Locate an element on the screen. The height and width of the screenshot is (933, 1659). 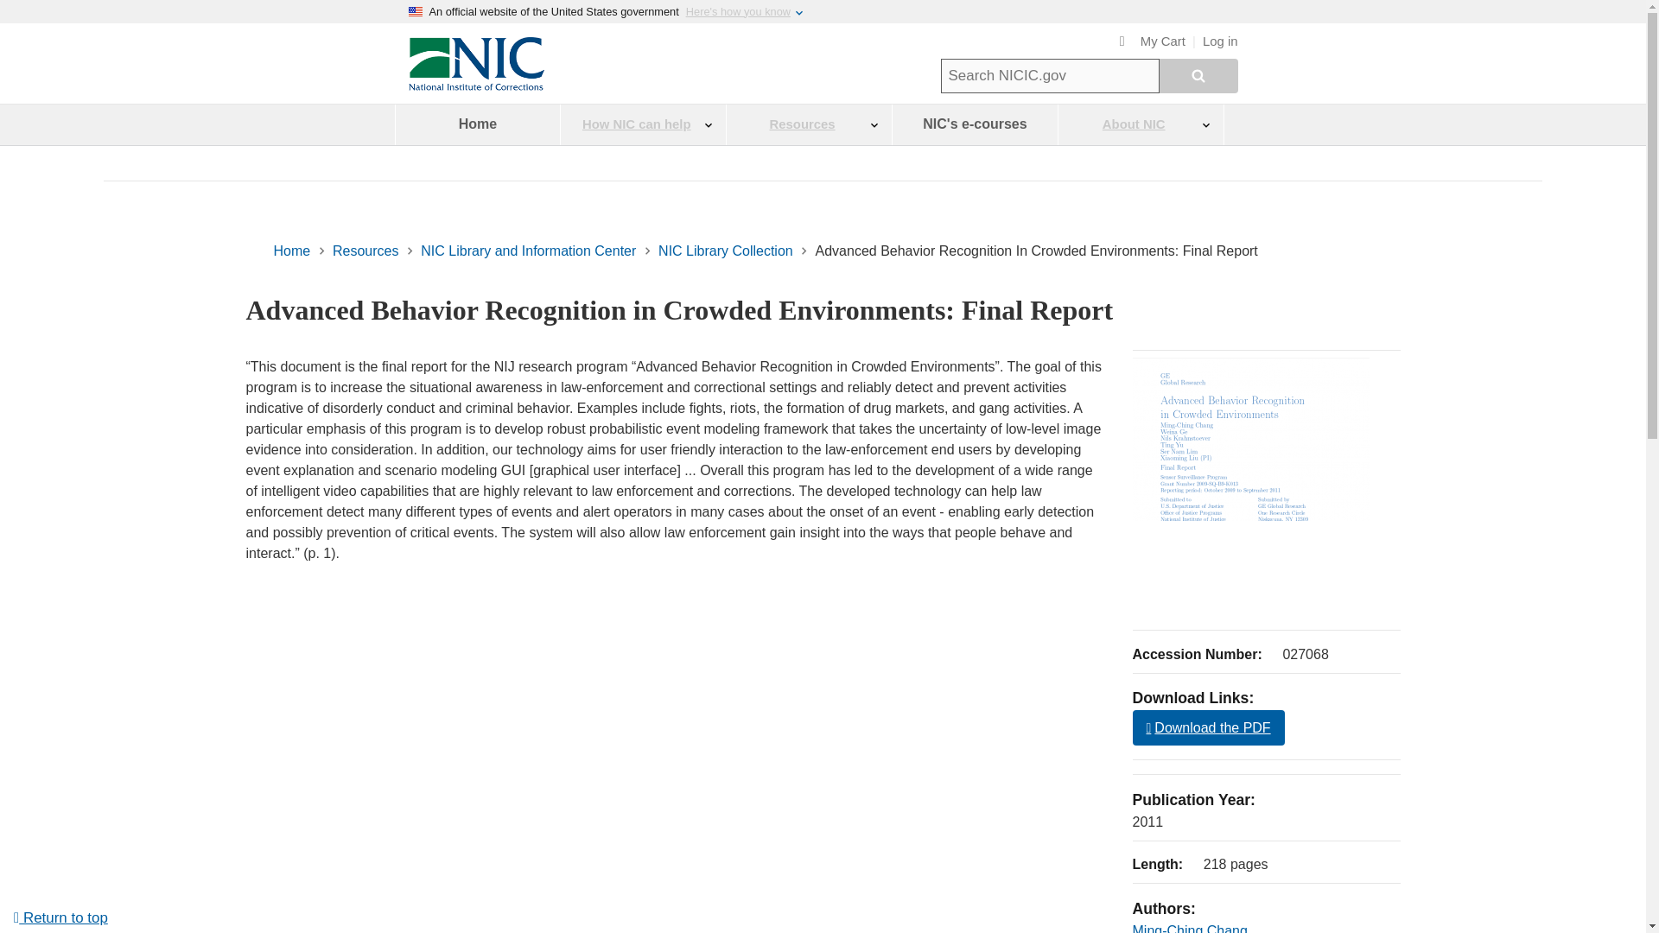
Ming-Ching Chang is located at coordinates (1189, 928).